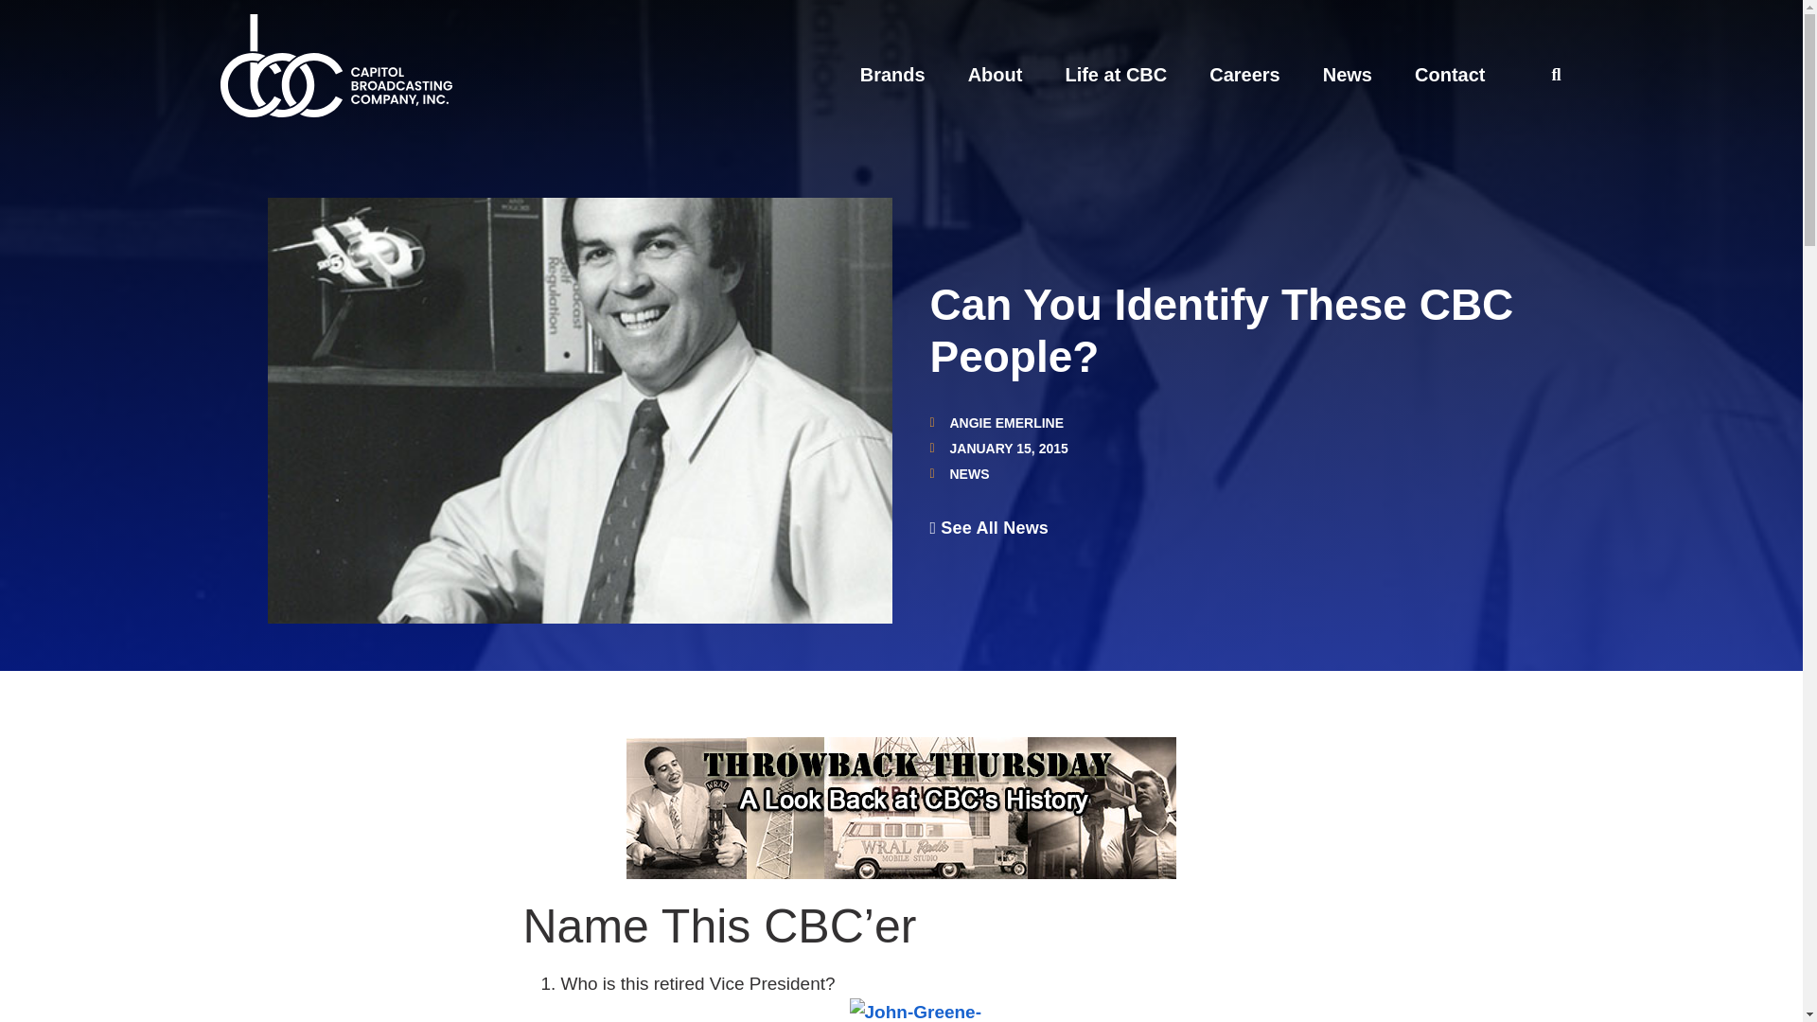 The width and height of the screenshot is (1817, 1022). Describe the element at coordinates (1347, 74) in the screenshot. I see `News` at that location.